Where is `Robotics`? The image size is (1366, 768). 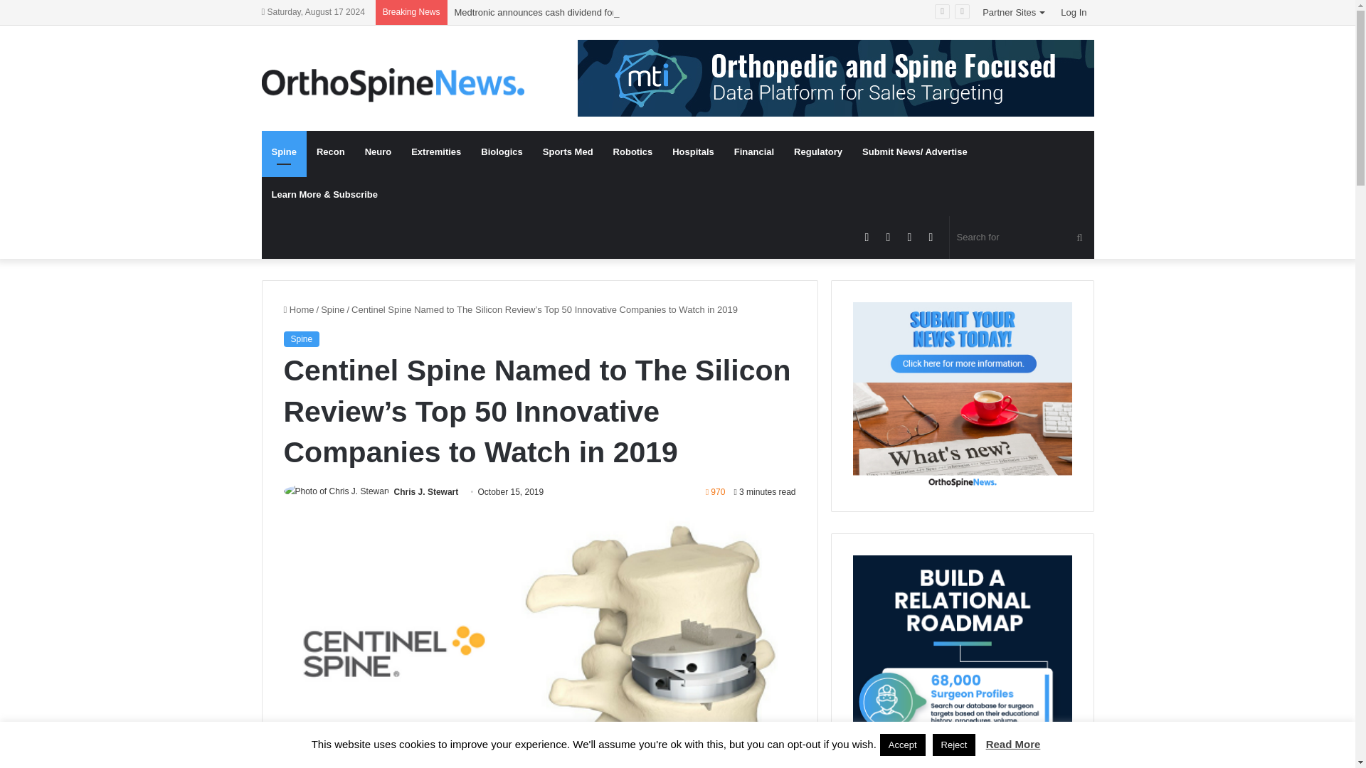 Robotics is located at coordinates (633, 152).